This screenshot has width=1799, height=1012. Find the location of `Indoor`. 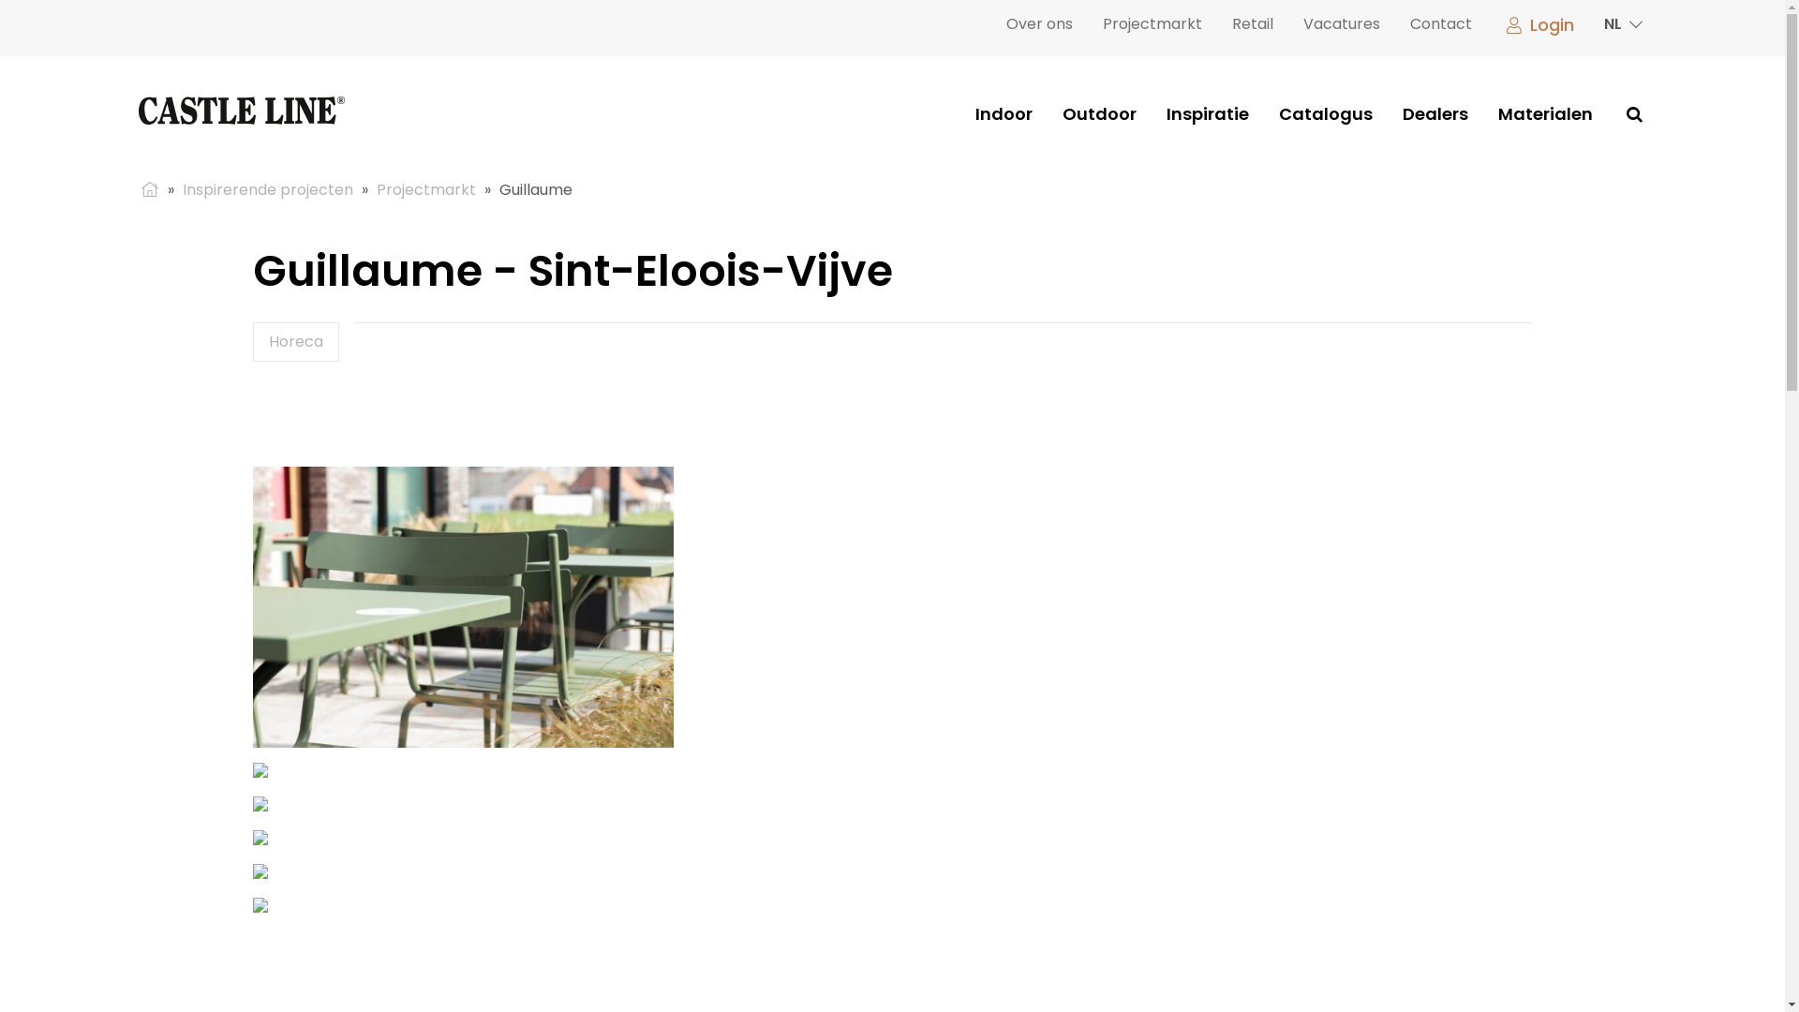

Indoor is located at coordinates (1004, 114).